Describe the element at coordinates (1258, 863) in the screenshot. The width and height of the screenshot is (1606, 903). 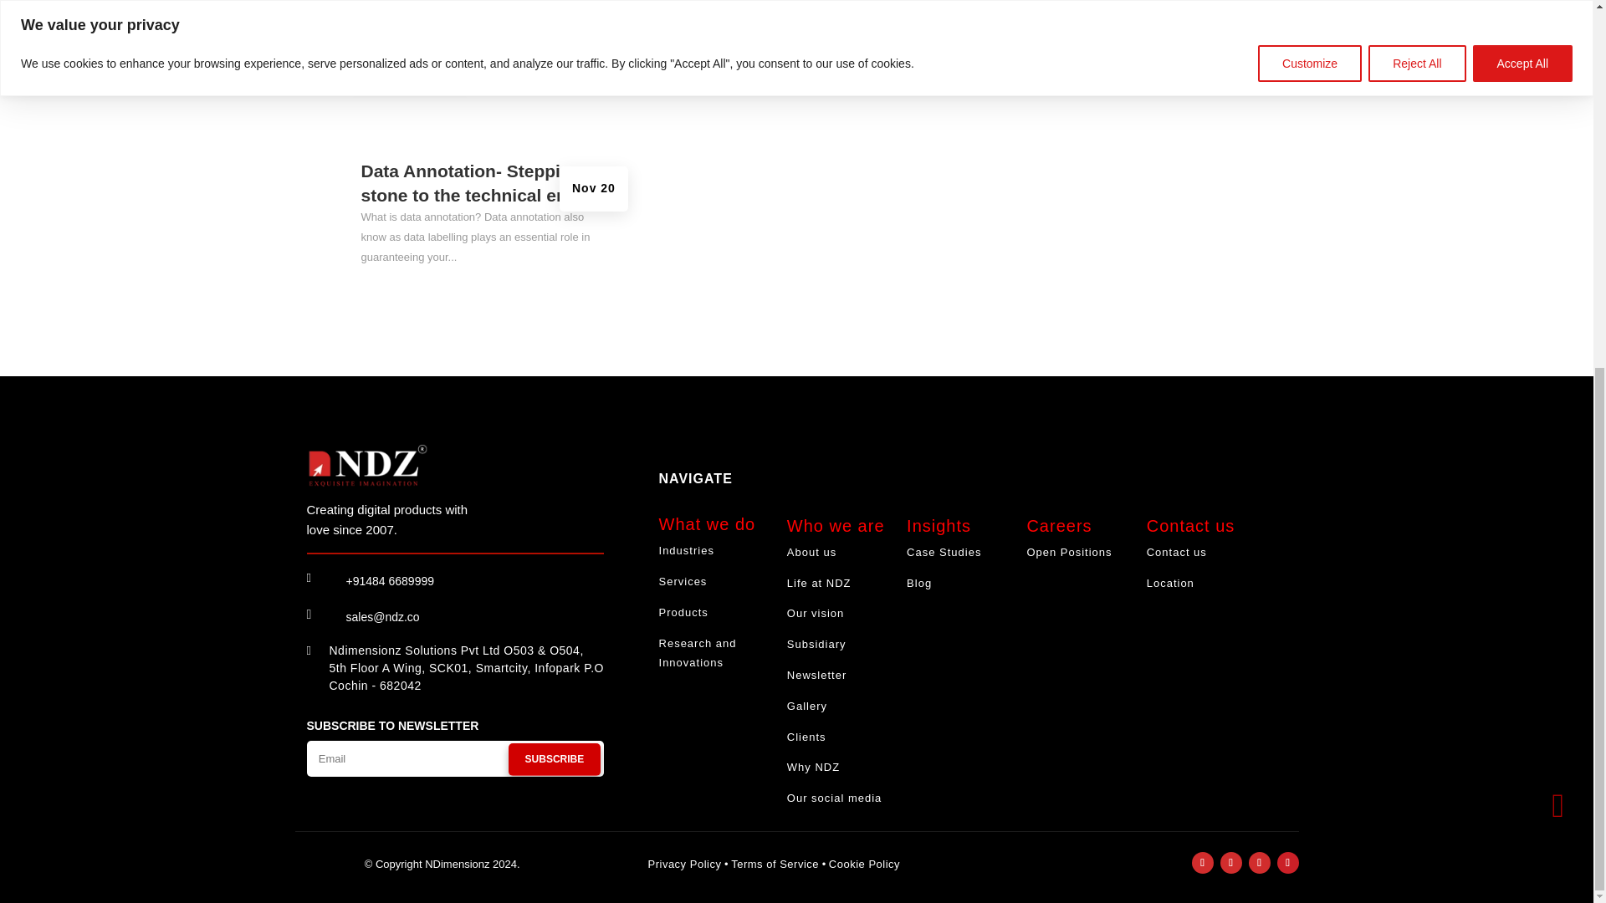
I see `Follow on LinkedIn` at that location.